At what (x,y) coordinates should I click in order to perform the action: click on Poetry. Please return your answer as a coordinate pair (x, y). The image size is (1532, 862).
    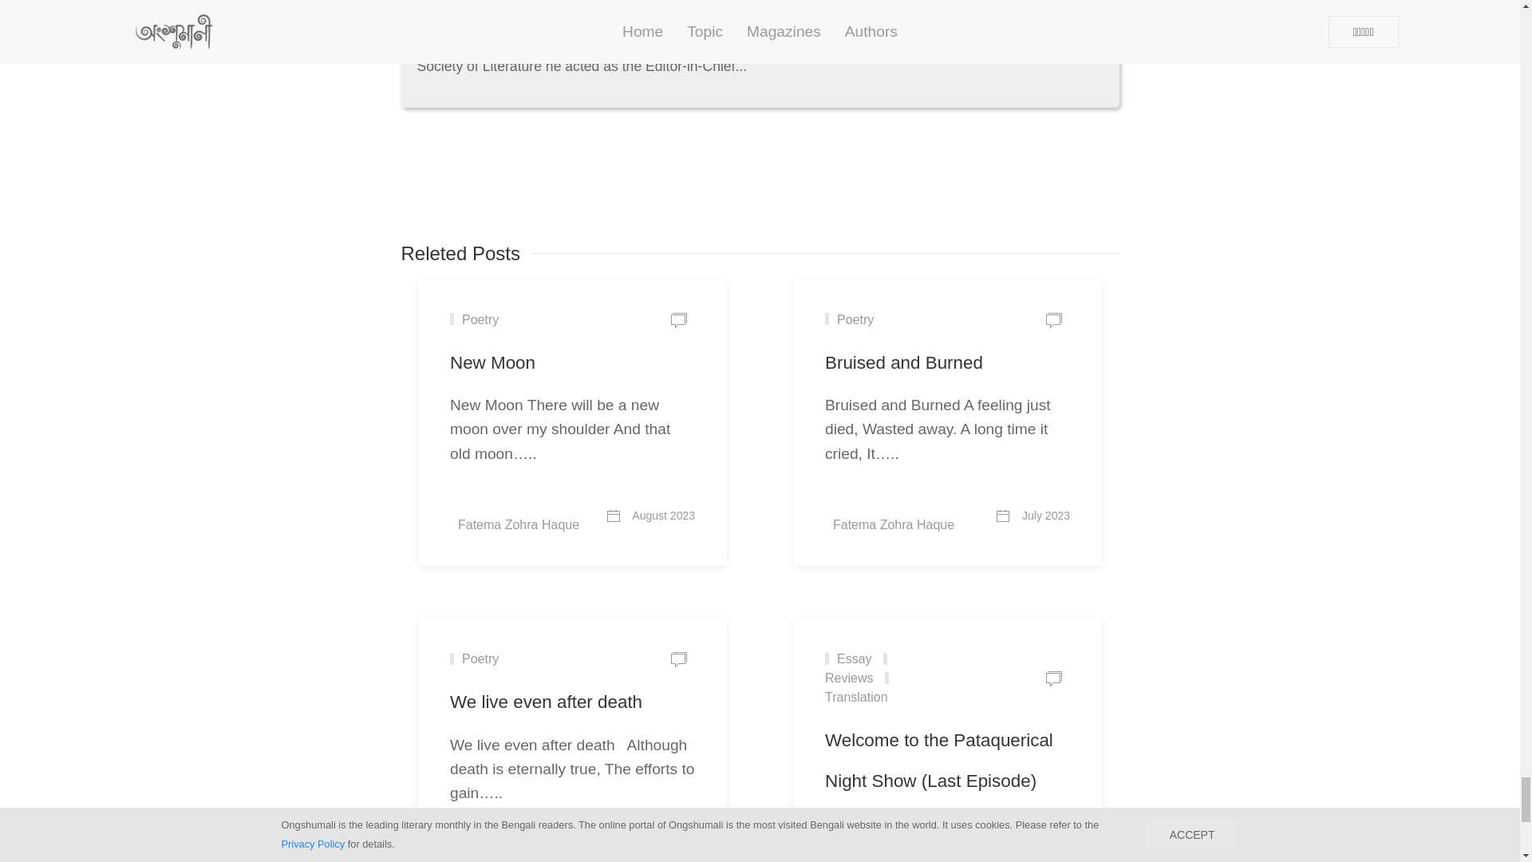
    Looking at the image, I should click on (474, 319).